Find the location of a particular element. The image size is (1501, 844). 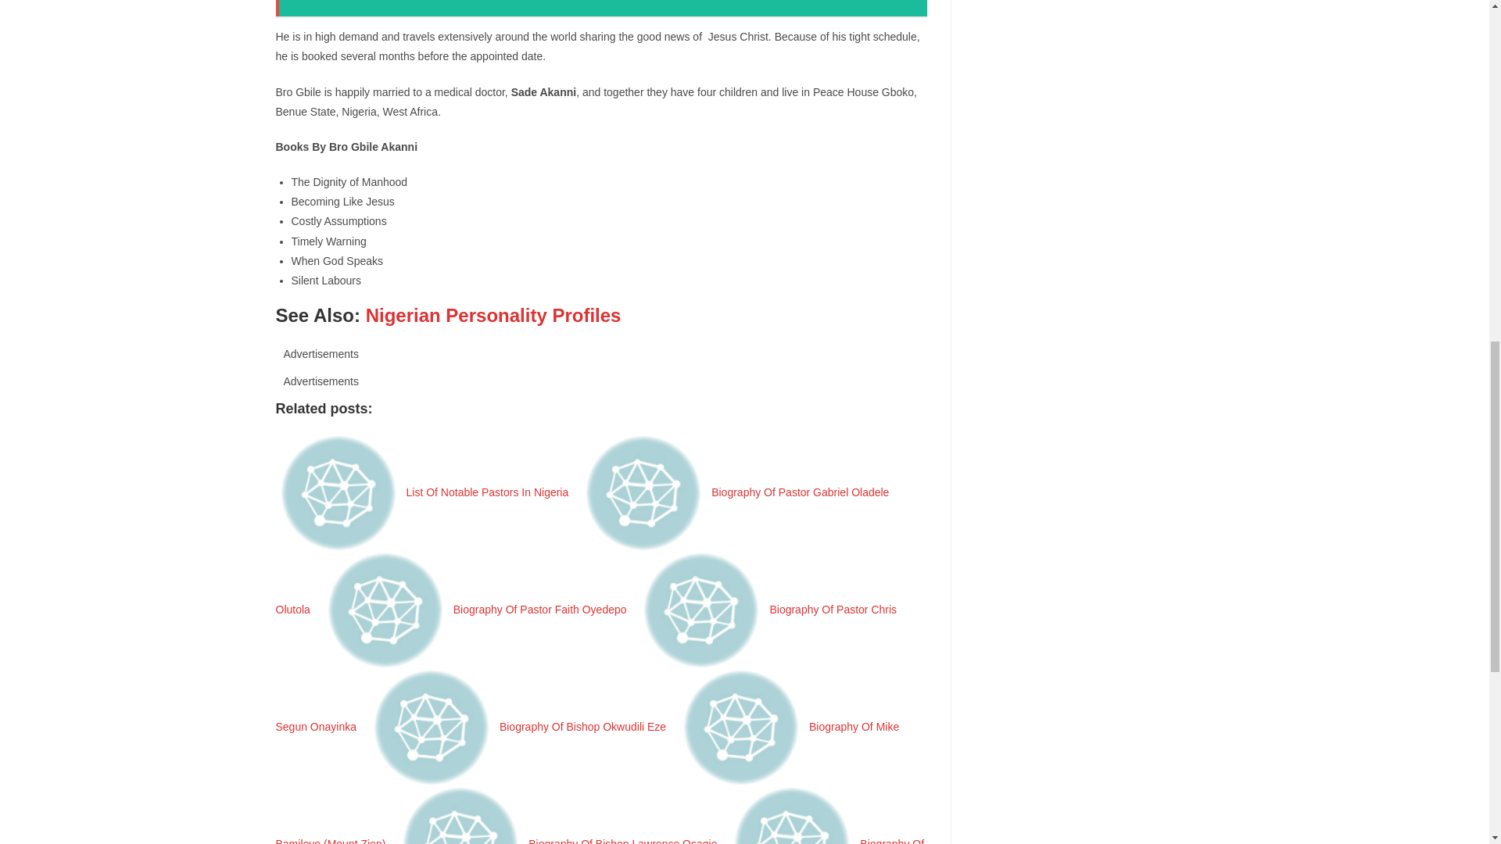

Nigerian Personality Profiles is located at coordinates (493, 314).